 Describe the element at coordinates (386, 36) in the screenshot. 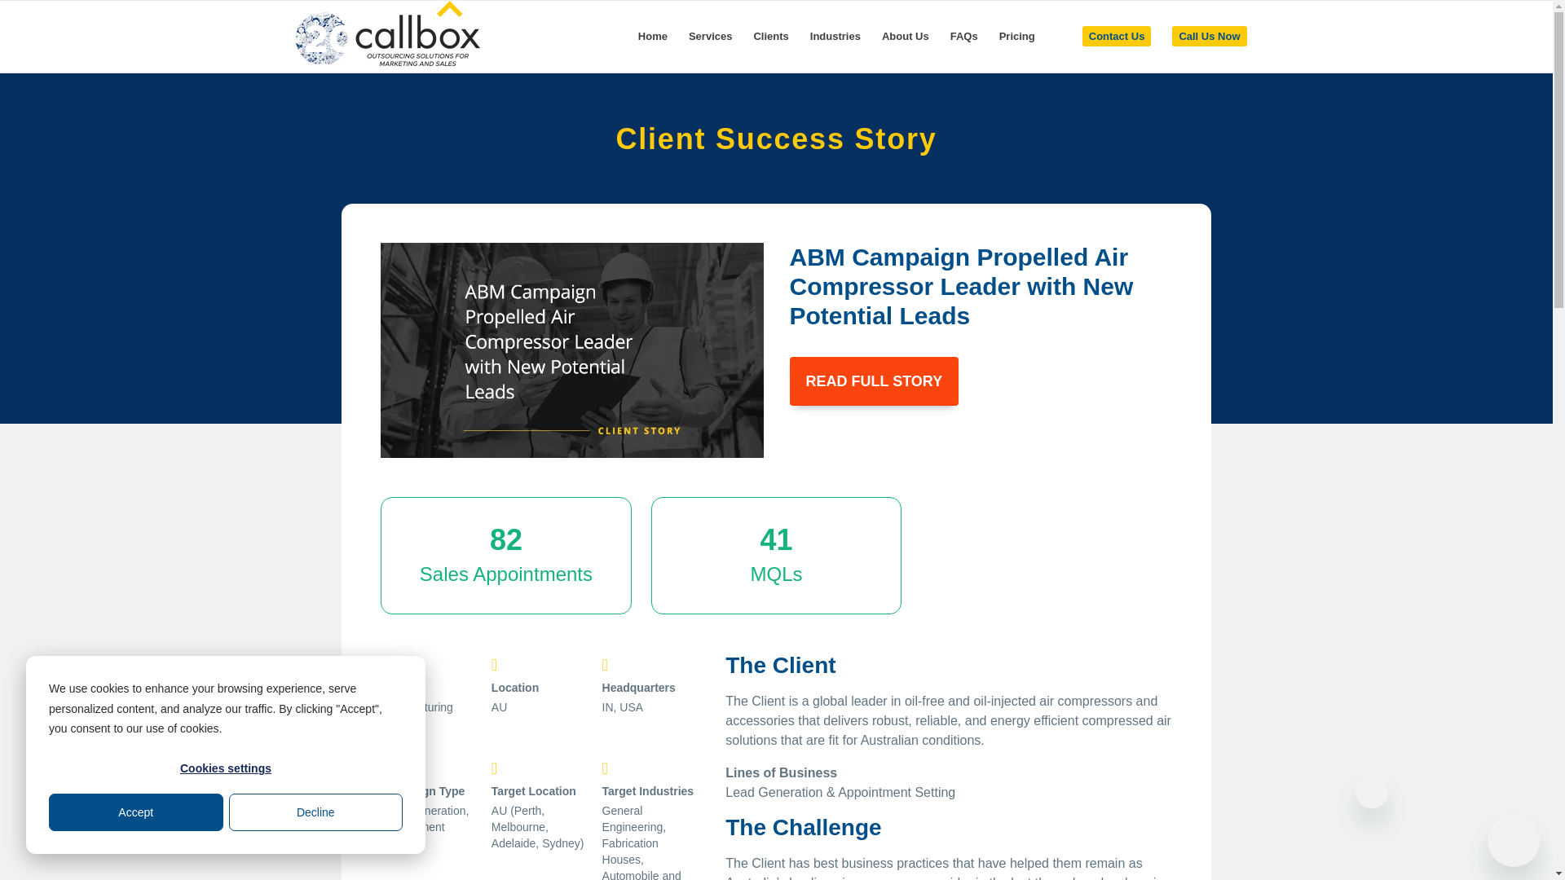

I see `Callbox - B2B Lead Generation Services` at that location.